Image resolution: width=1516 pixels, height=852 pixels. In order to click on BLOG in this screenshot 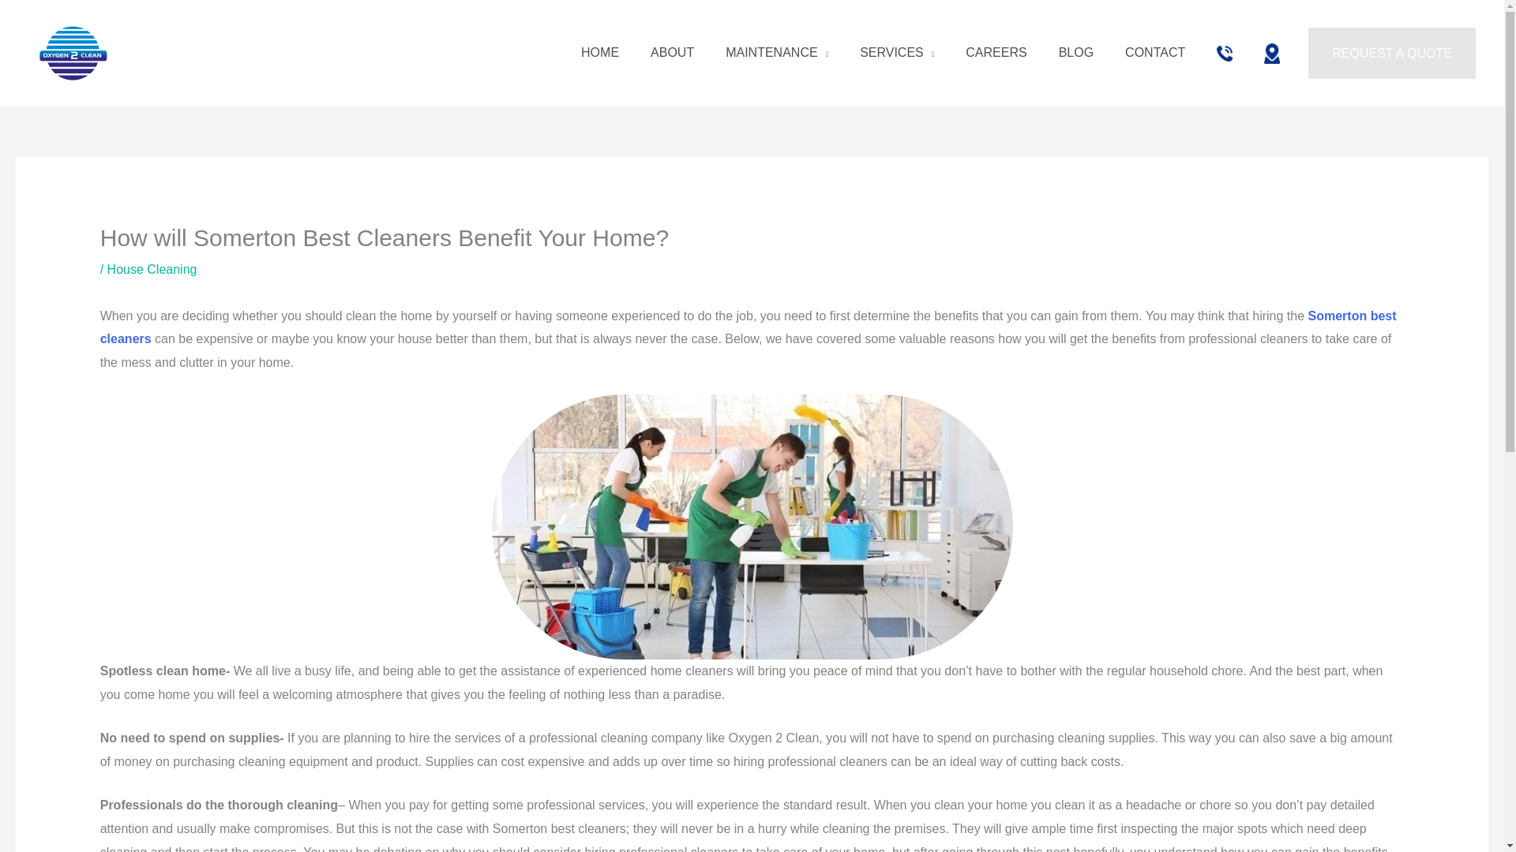, I will do `click(1075, 52)`.